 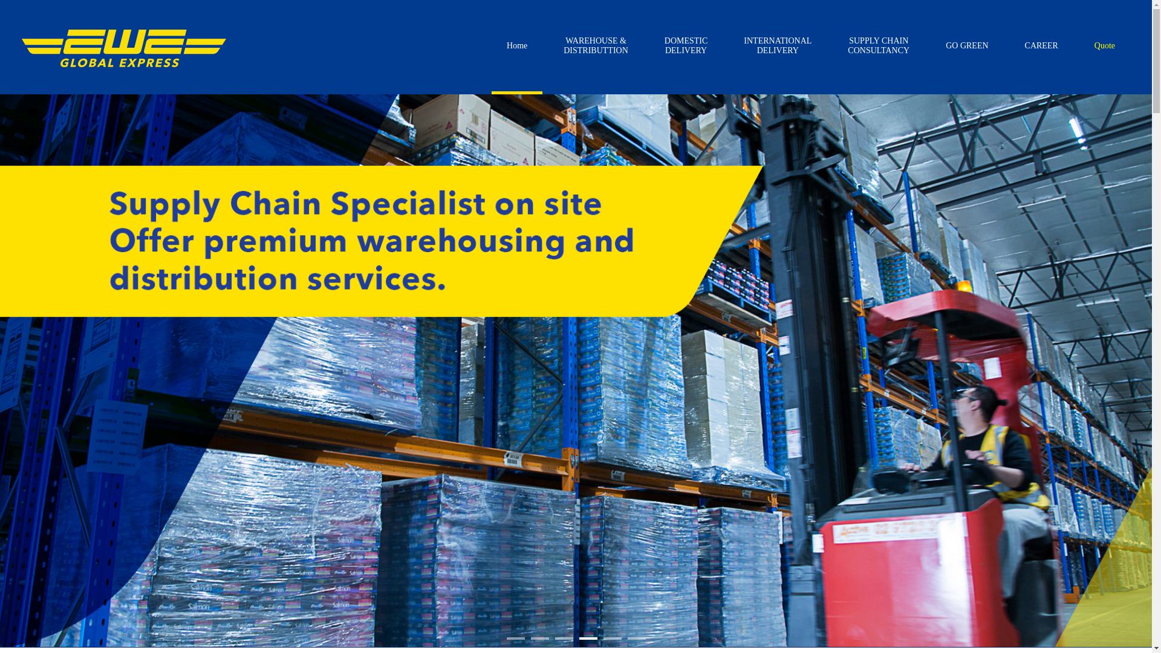 What do you see at coordinates (686, 47) in the screenshot?
I see `DOMESTIC
DELIVERY` at bounding box center [686, 47].